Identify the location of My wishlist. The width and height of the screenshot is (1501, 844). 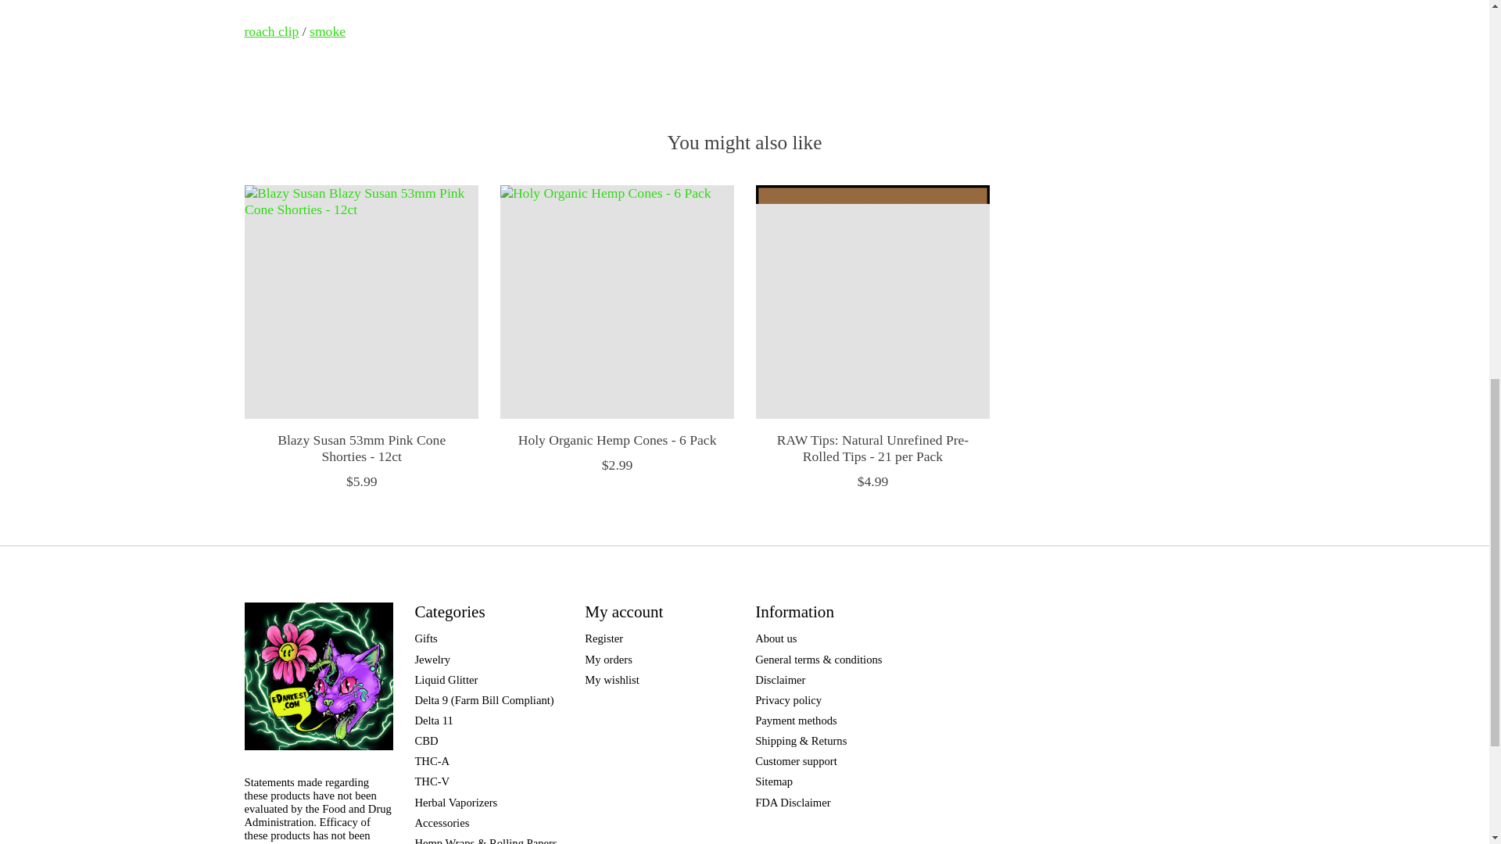
(611, 680).